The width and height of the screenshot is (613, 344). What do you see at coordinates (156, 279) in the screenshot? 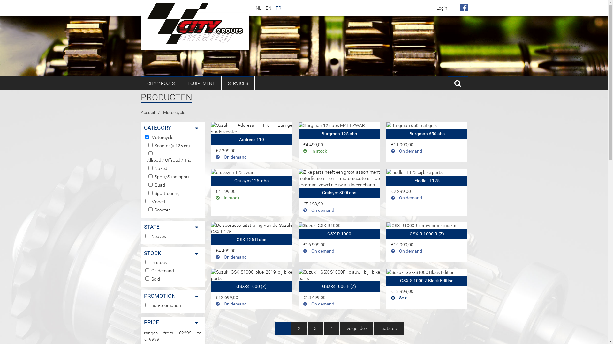
I see `Sold
Apply Sold filter` at bounding box center [156, 279].